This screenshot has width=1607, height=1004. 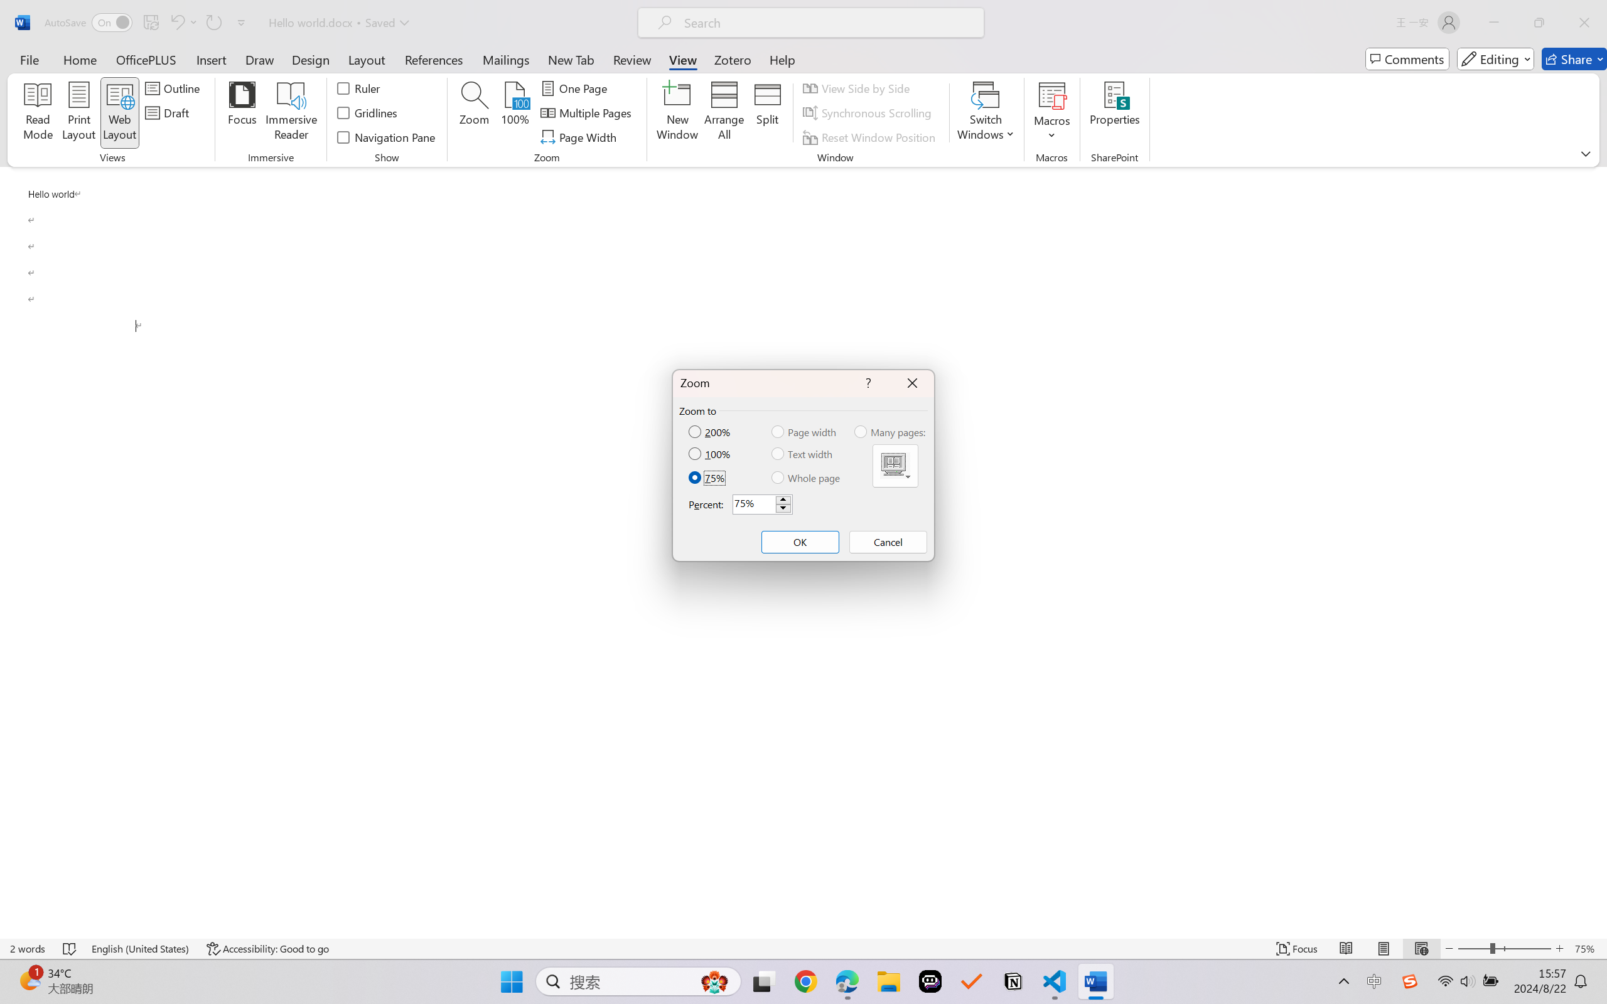 What do you see at coordinates (183, 23) in the screenshot?
I see `Undo Paragraph Formatting` at bounding box center [183, 23].